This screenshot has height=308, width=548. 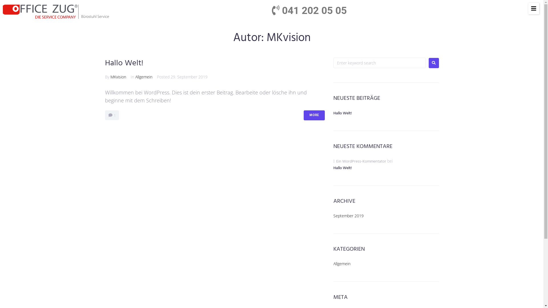 What do you see at coordinates (361, 161) in the screenshot?
I see `Ein WordPress-Kommentator` at bounding box center [361, 161].